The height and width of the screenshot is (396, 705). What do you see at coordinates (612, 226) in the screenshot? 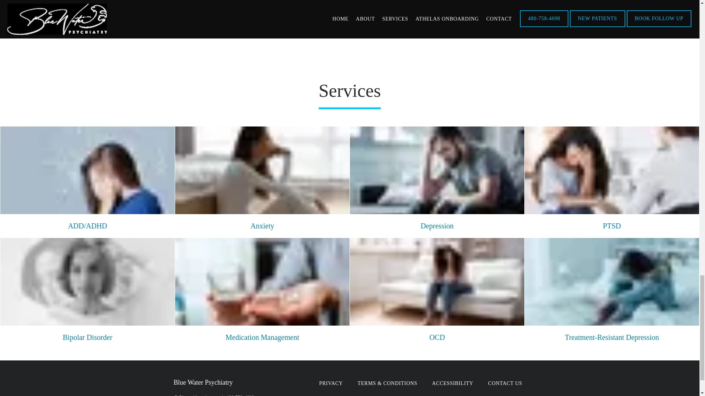
I see `PTSD` at bounding box center [612, 226].